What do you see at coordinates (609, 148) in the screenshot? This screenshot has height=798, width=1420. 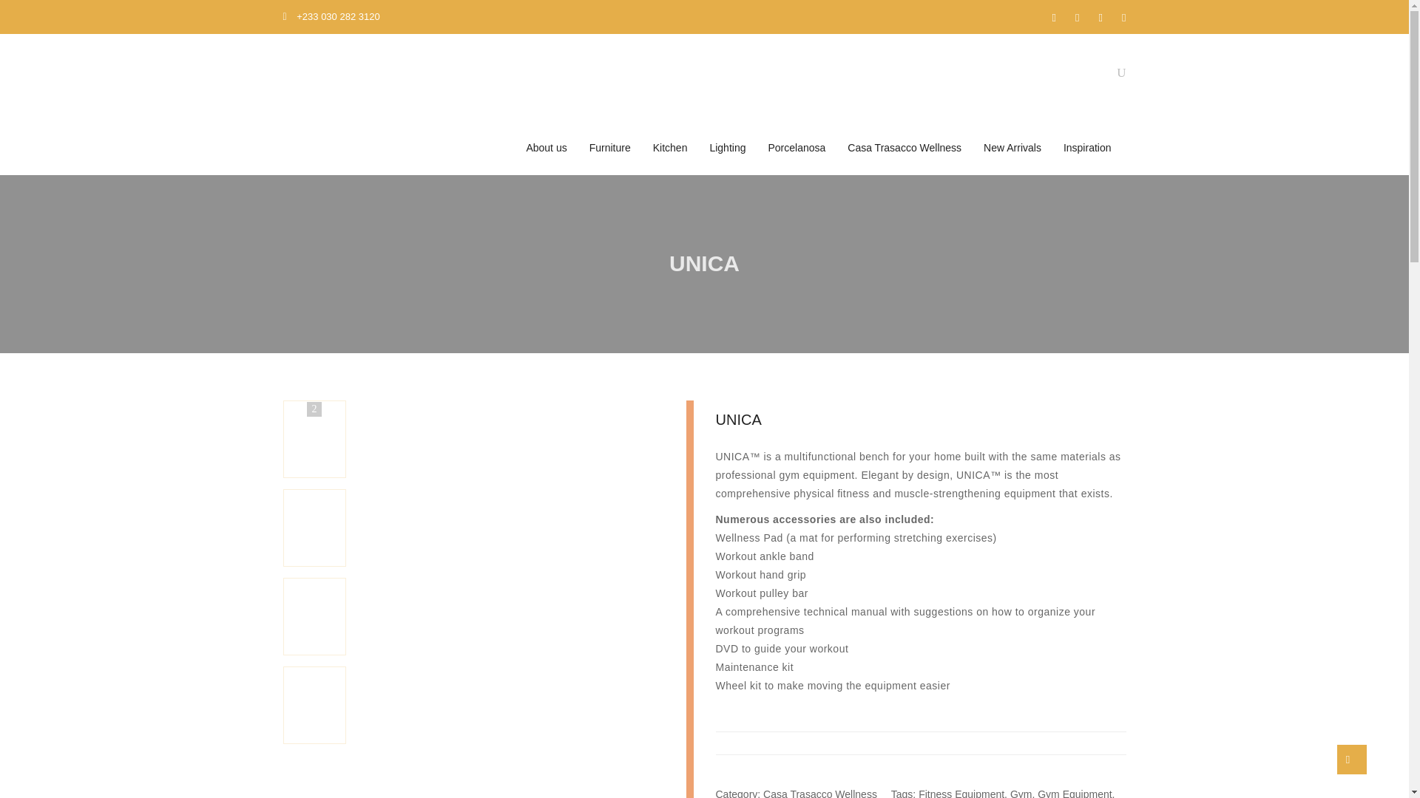 I see `Furniture` at bounding box center [609, 148].